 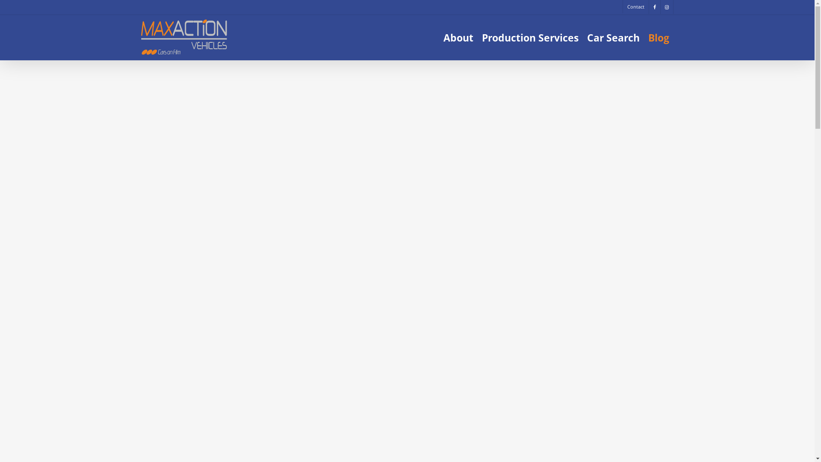 What do you see at coordinates (659, 38) in the screenshot?
I see `Blog` at bounding box center [659, 38].